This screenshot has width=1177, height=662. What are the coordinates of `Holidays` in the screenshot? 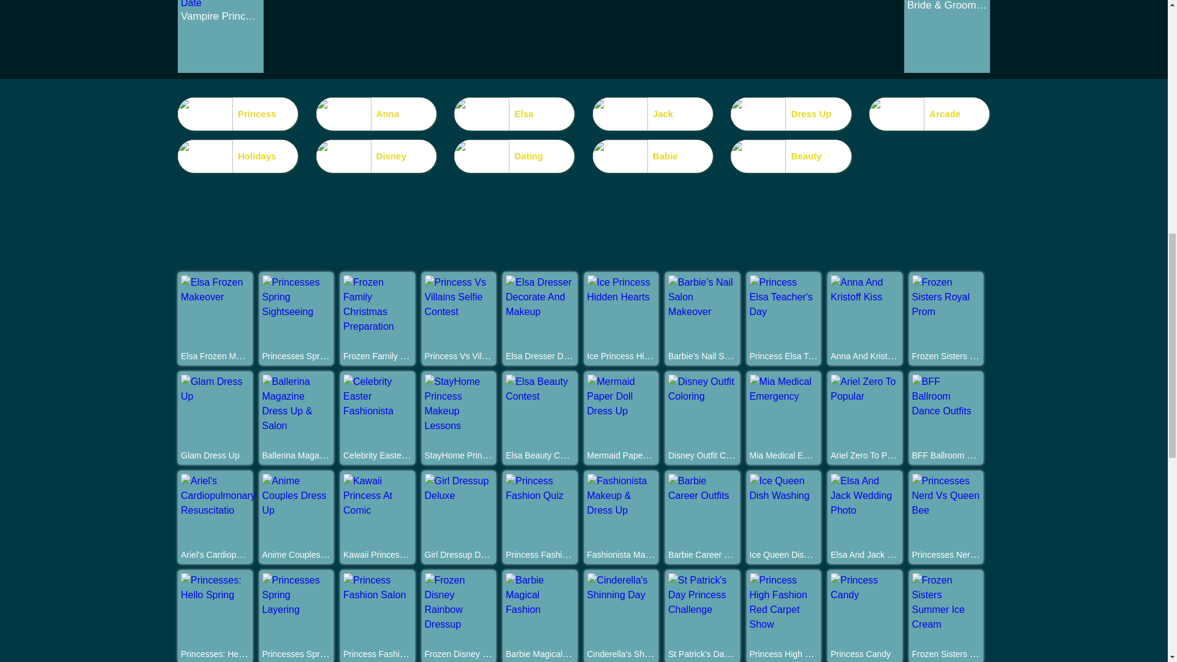 It's located at (237, 156).